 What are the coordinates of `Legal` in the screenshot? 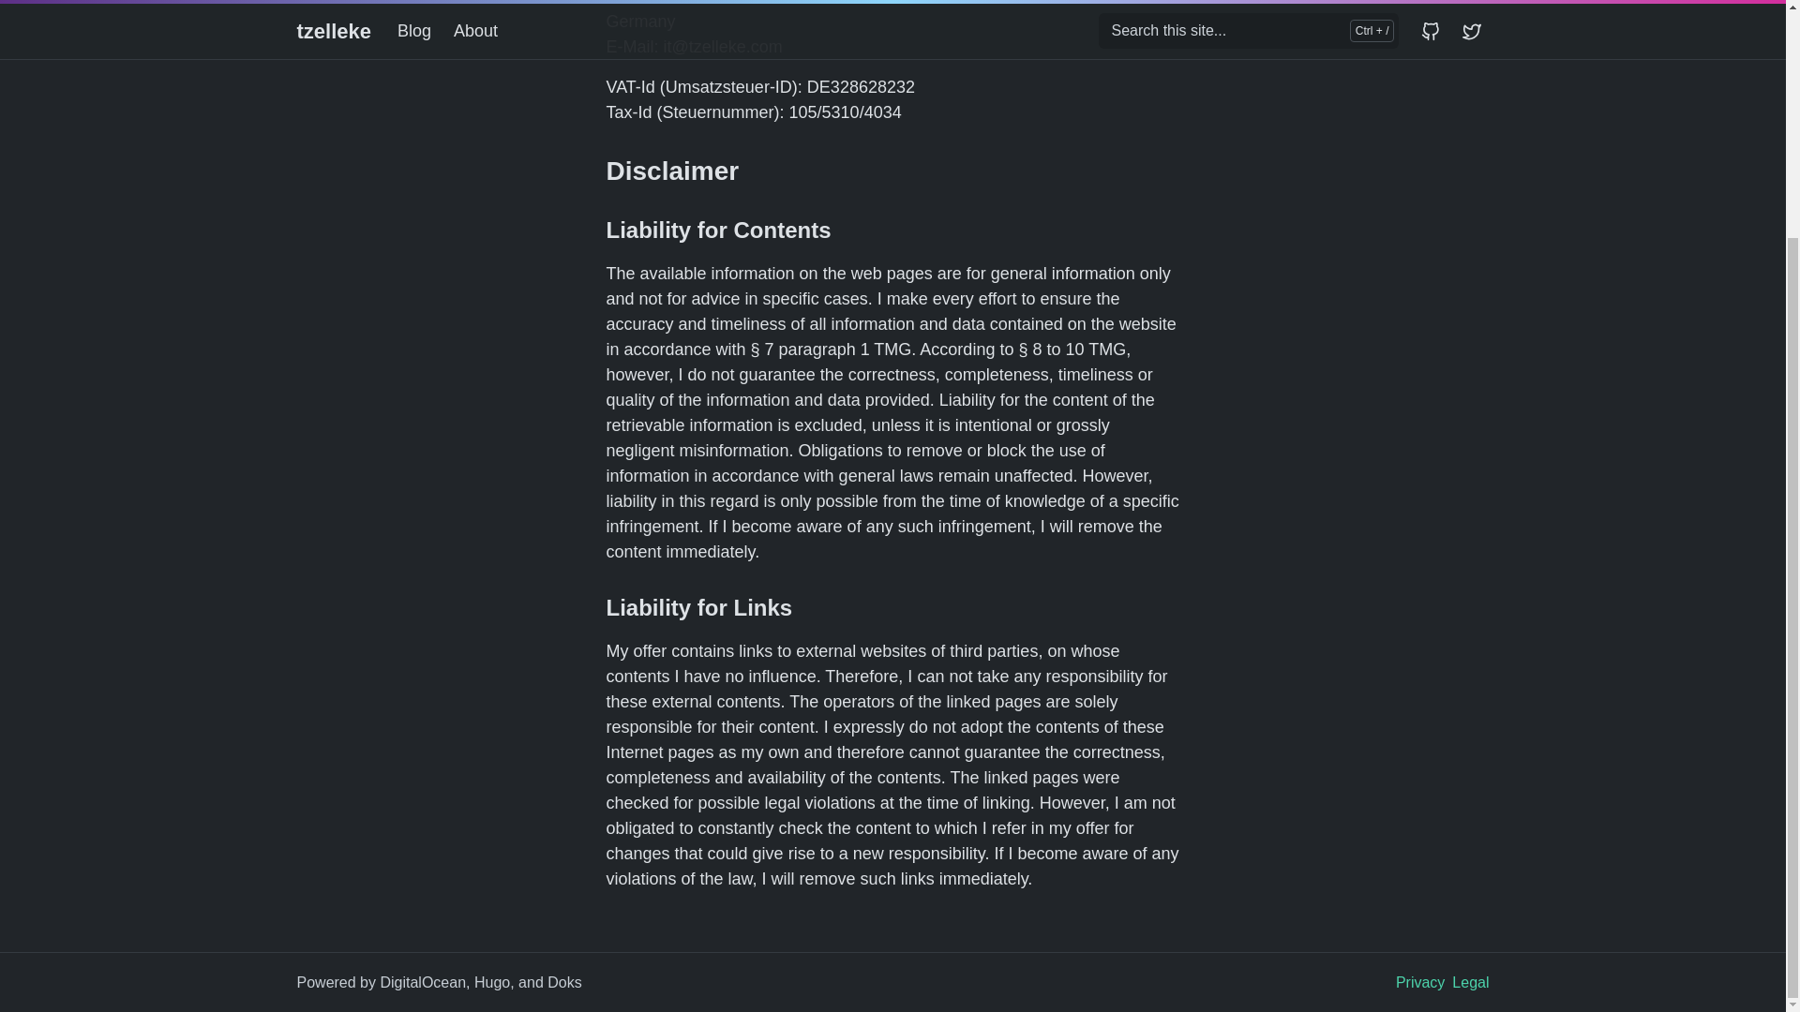 It's located at (1470, 982).